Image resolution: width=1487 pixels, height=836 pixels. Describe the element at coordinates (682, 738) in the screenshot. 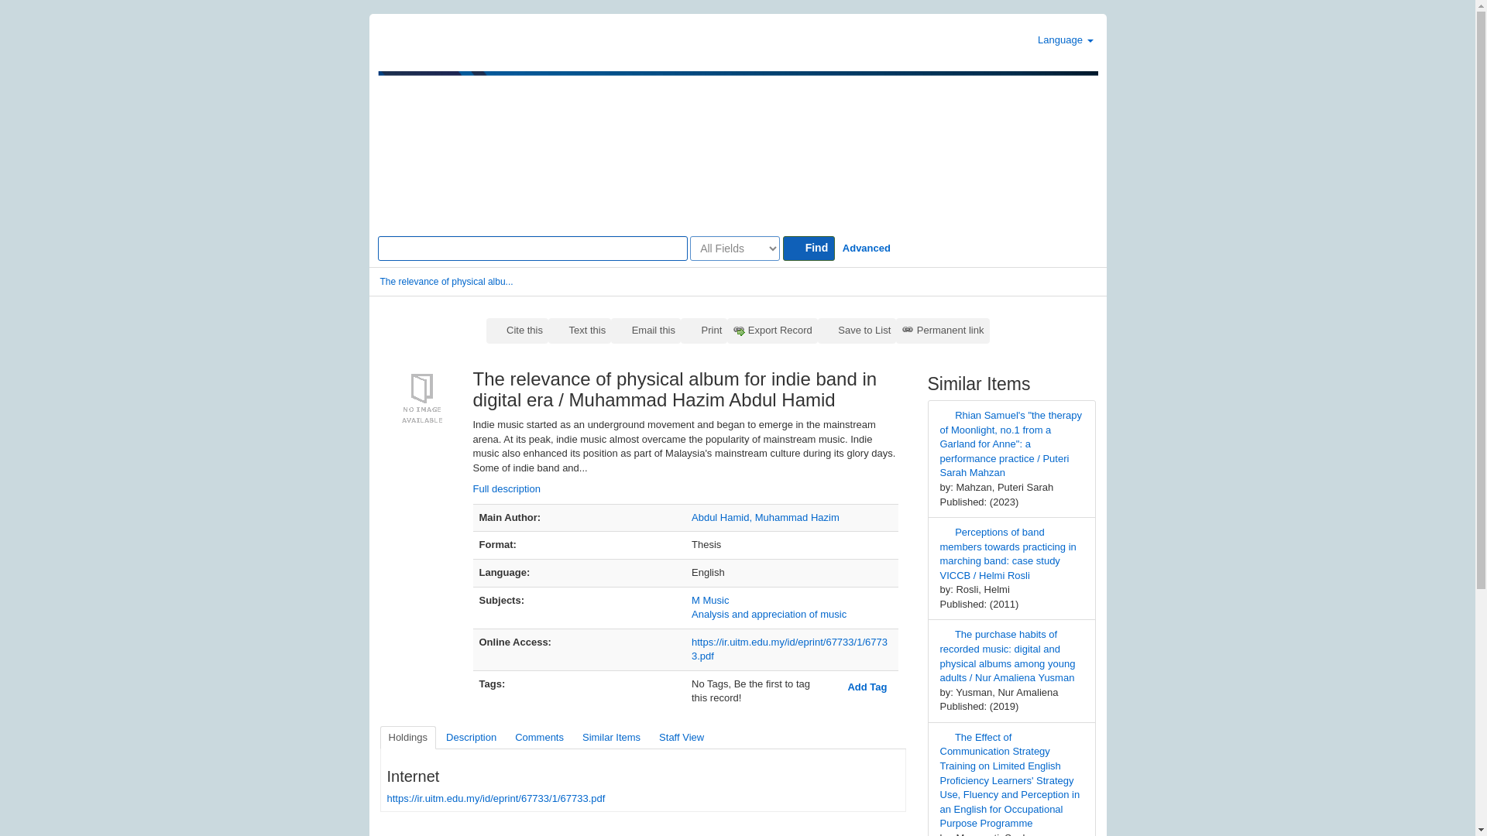

I see `Staff View` at that location.